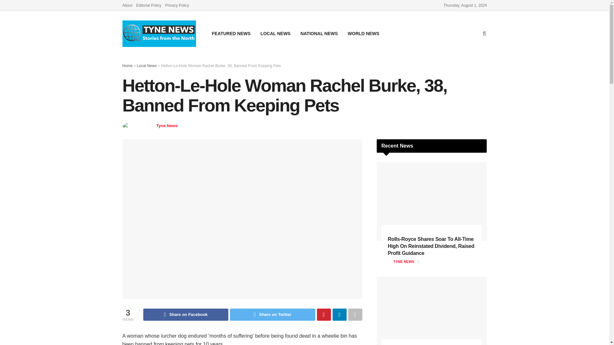 The width and height of the screenshot is (614, 345). What do you see at coordinates (177, 5) in the screenshot?
I see `Privacy Policy` at bounding box center [177, 5].